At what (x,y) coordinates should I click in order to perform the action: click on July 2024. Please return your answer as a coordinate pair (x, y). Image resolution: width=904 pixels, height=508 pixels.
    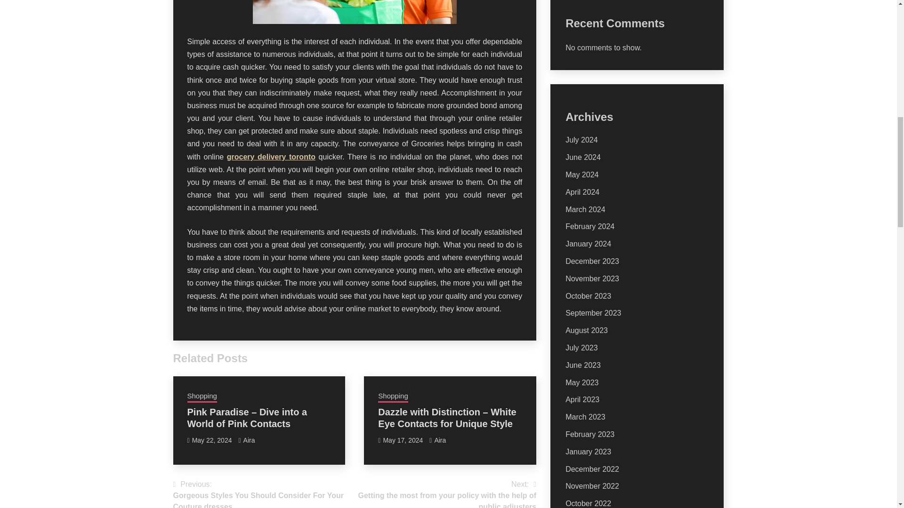
    Looking at the image, I should click on (581, 140).